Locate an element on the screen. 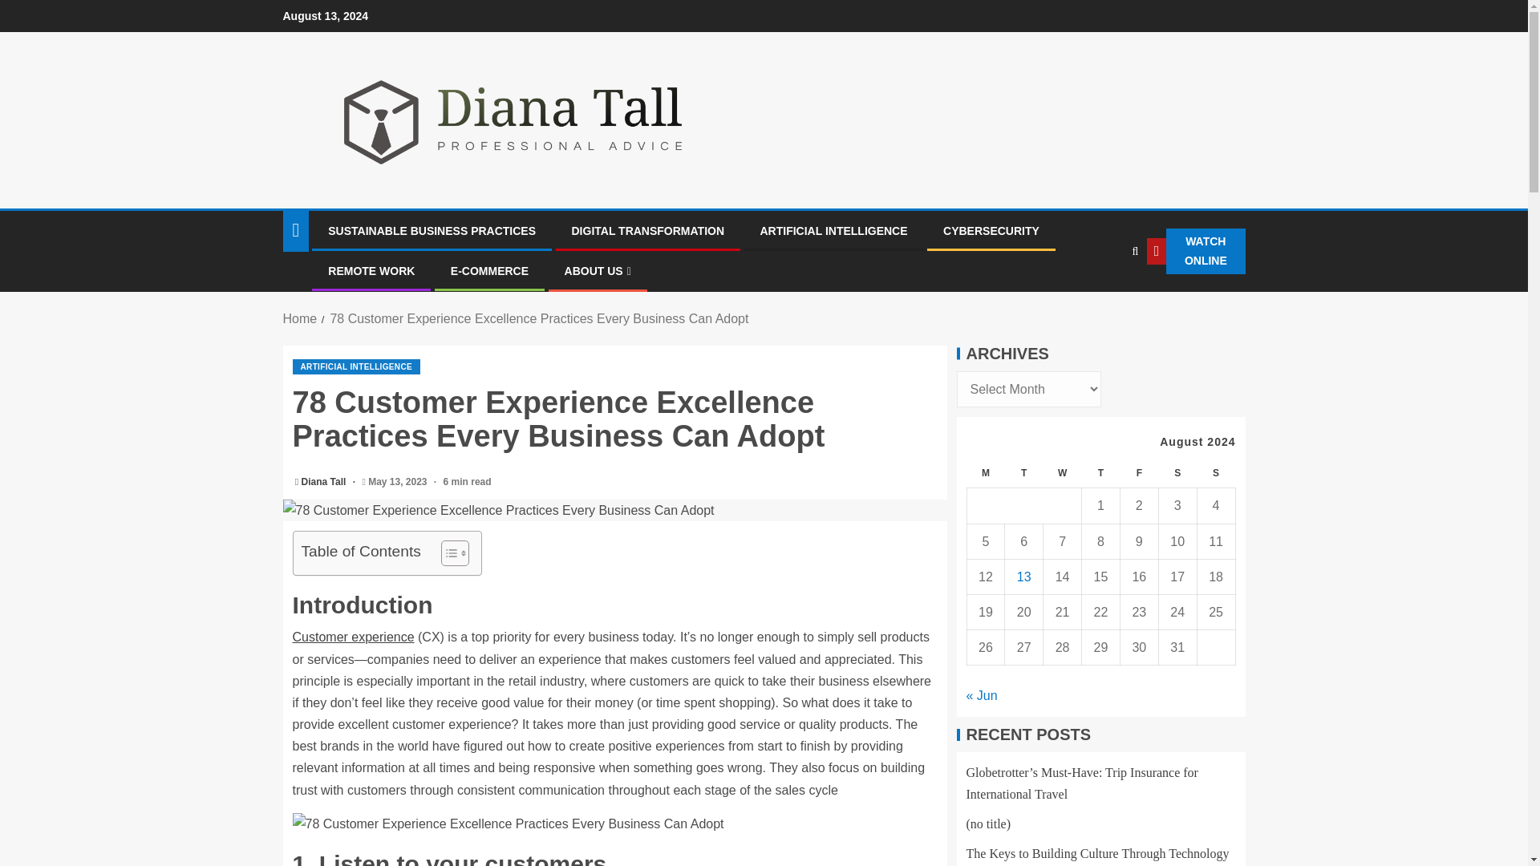  Diana Tall is located at coordinates (326, 482).